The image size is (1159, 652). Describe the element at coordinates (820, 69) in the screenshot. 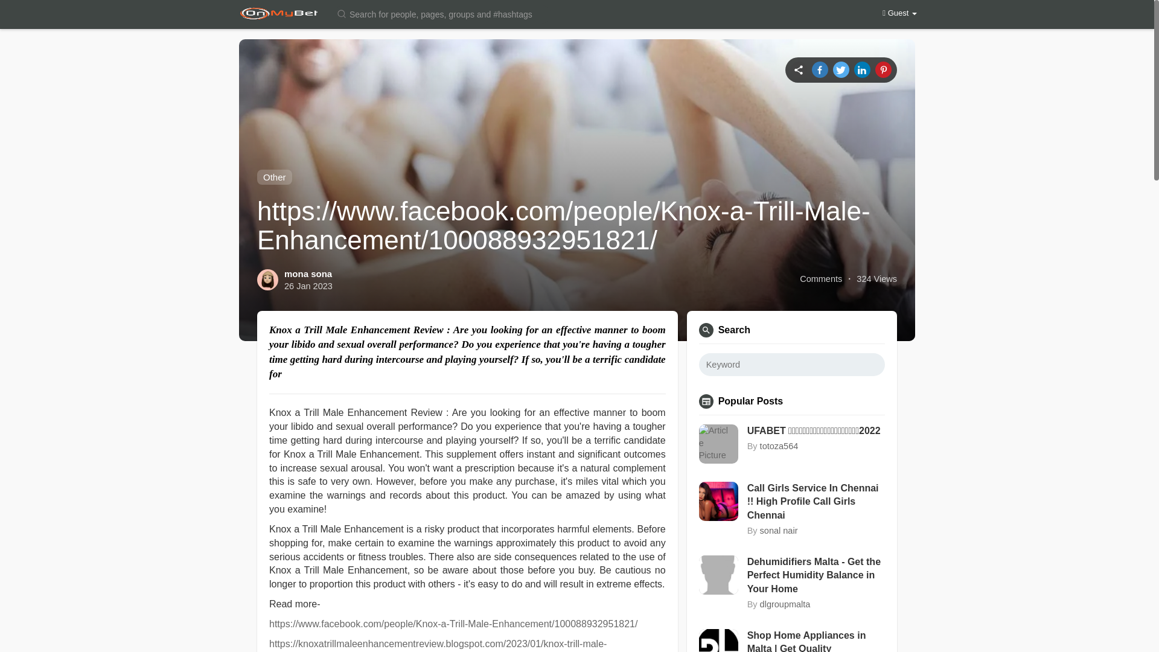

I see `Facebook` at that location.